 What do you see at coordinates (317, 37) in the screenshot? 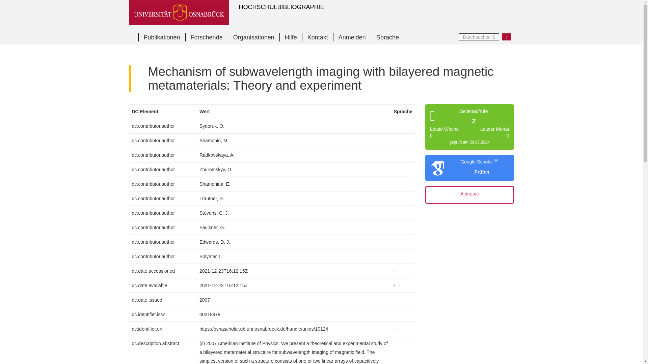
I see `Kontakt` at bounding box center [317, 37].